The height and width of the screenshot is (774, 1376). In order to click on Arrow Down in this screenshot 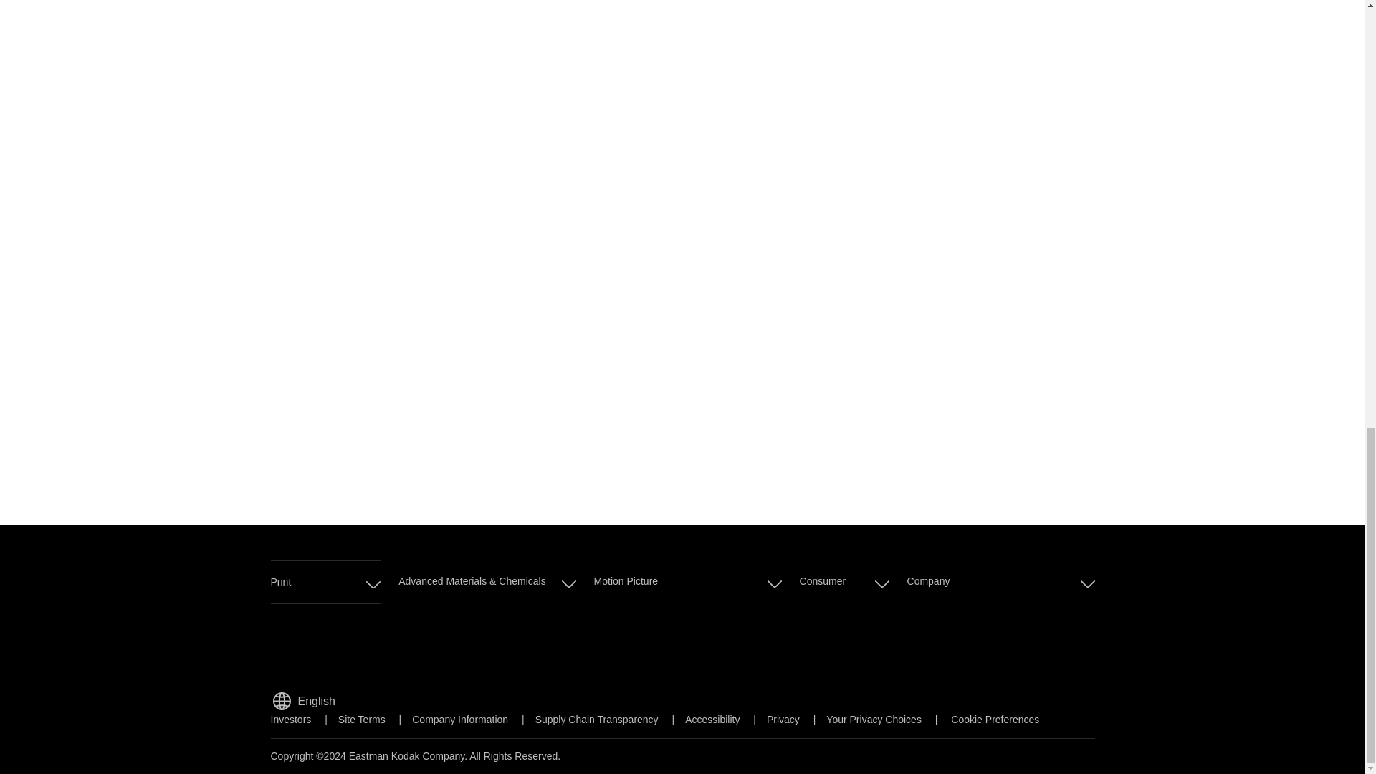, I will do `click(373, 585)`.